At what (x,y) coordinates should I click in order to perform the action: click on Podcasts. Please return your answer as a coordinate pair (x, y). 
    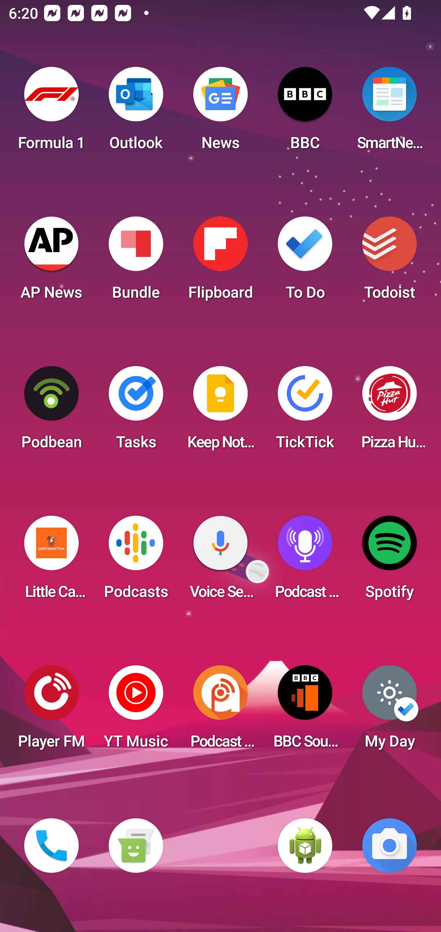
    Looking at the image, I should click on (136, 561).